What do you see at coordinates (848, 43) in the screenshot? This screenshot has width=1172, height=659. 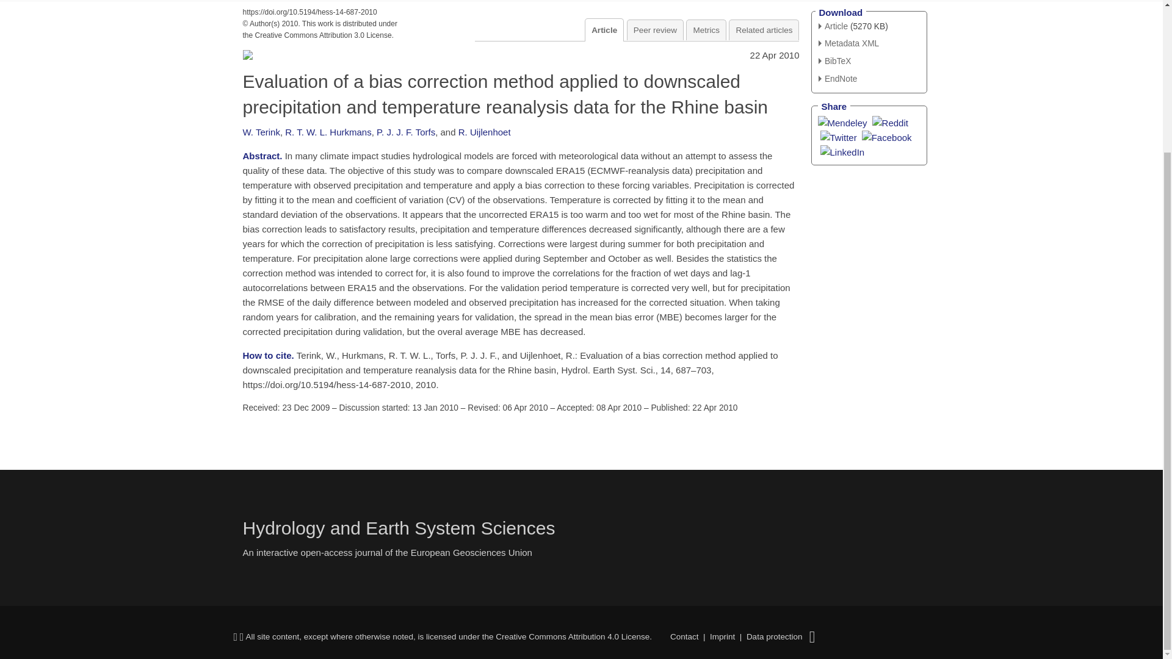 I see `XML Version` at bounding box center [848, 43].